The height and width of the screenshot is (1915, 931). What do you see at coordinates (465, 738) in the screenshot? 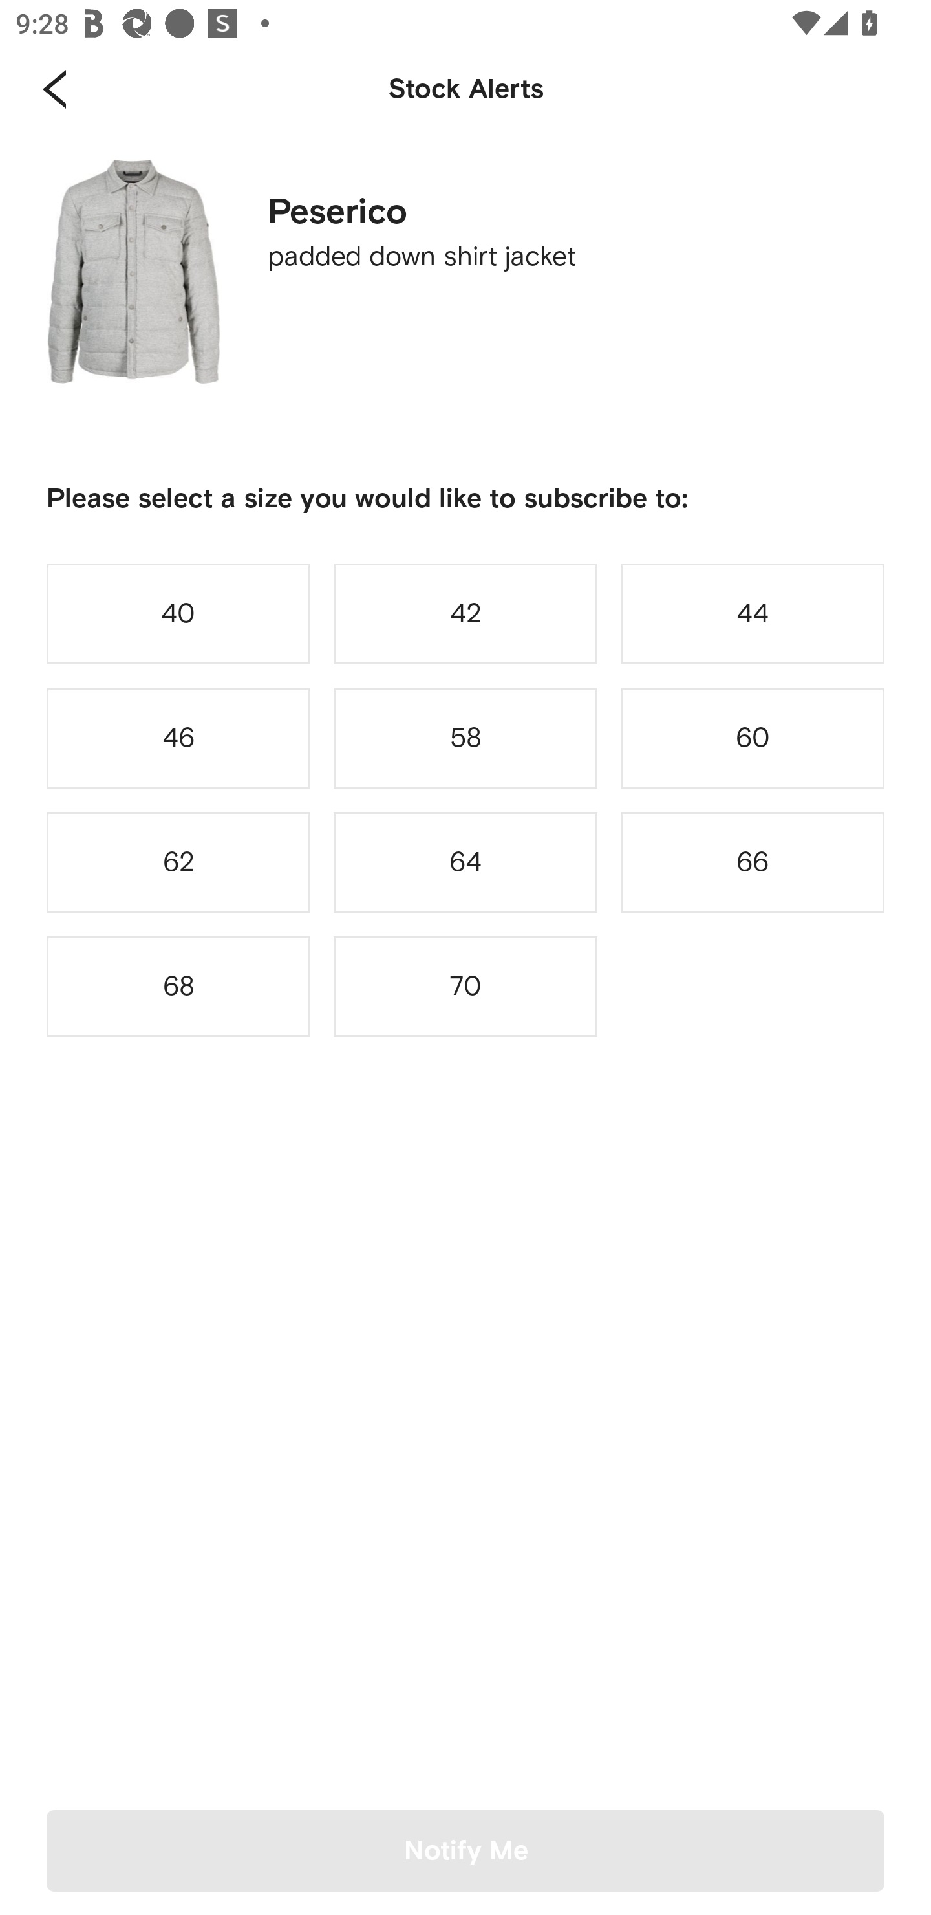
I see `58` at bounding box center [465, 738].